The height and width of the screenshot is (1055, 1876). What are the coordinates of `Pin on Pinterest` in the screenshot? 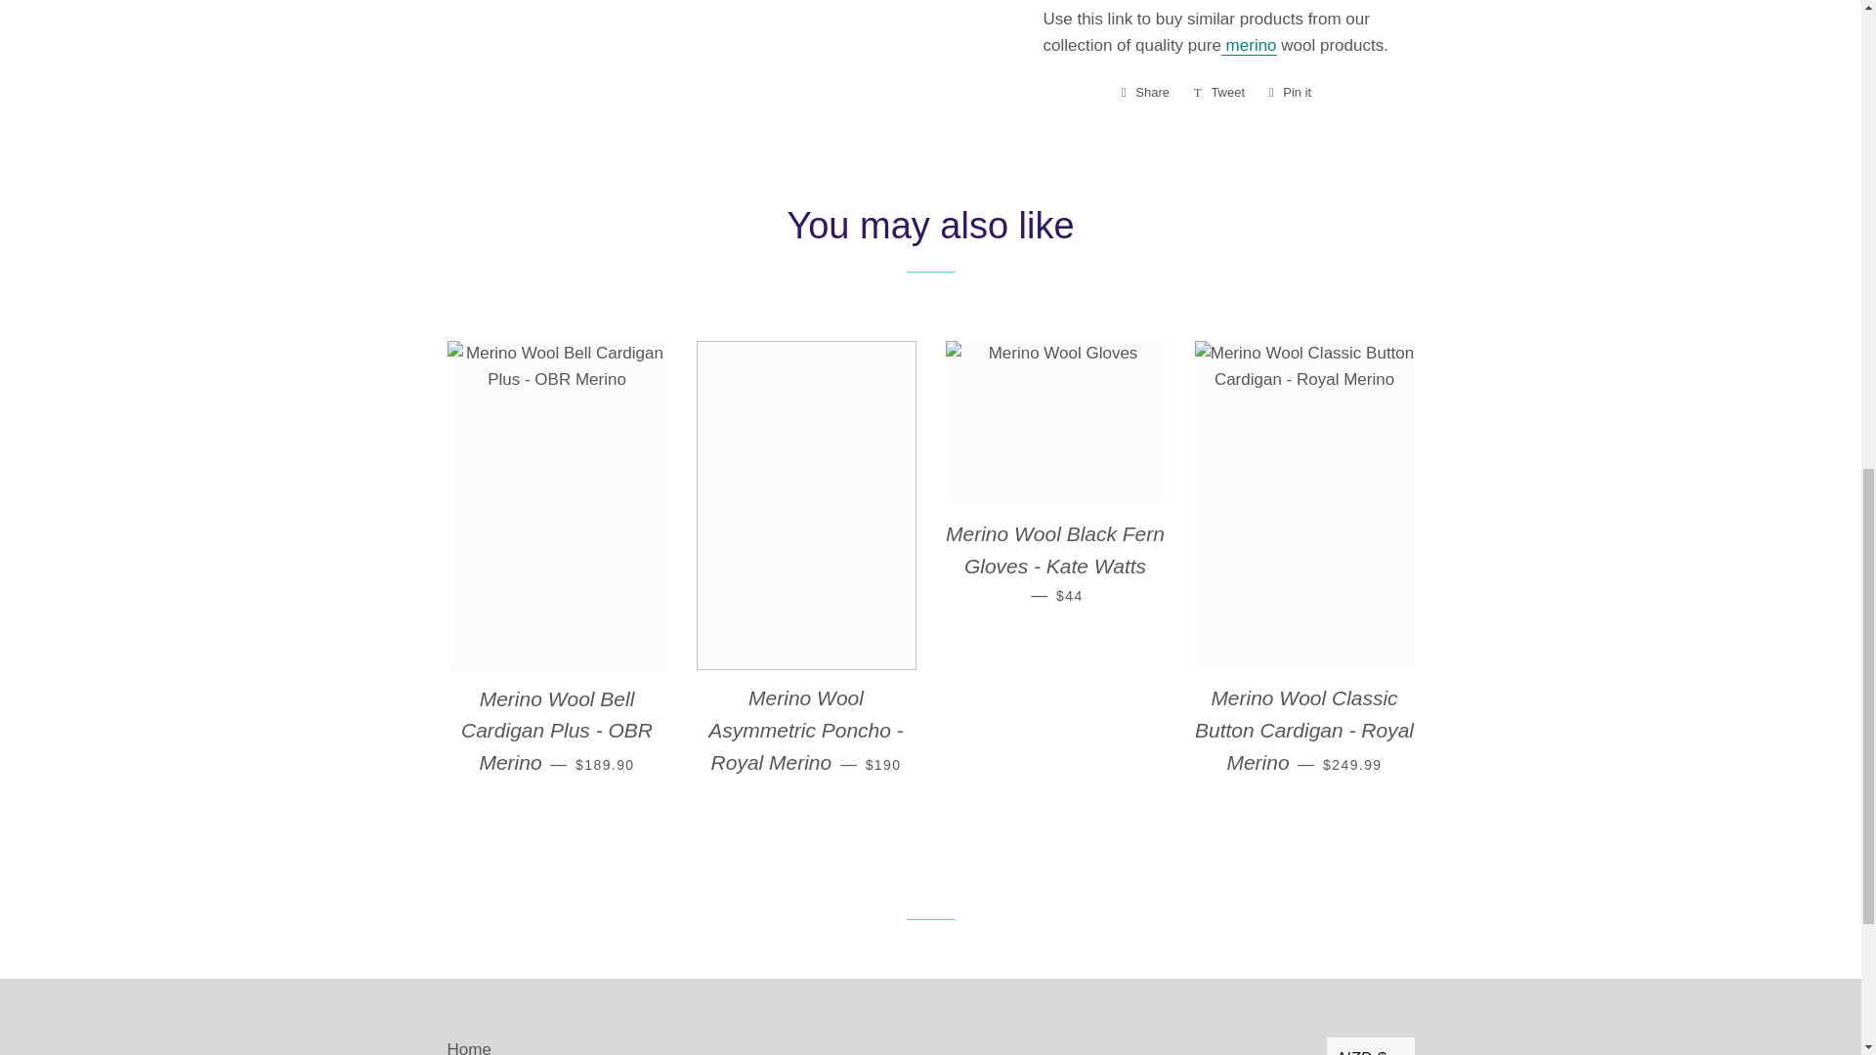 It's located at (1290, 92).